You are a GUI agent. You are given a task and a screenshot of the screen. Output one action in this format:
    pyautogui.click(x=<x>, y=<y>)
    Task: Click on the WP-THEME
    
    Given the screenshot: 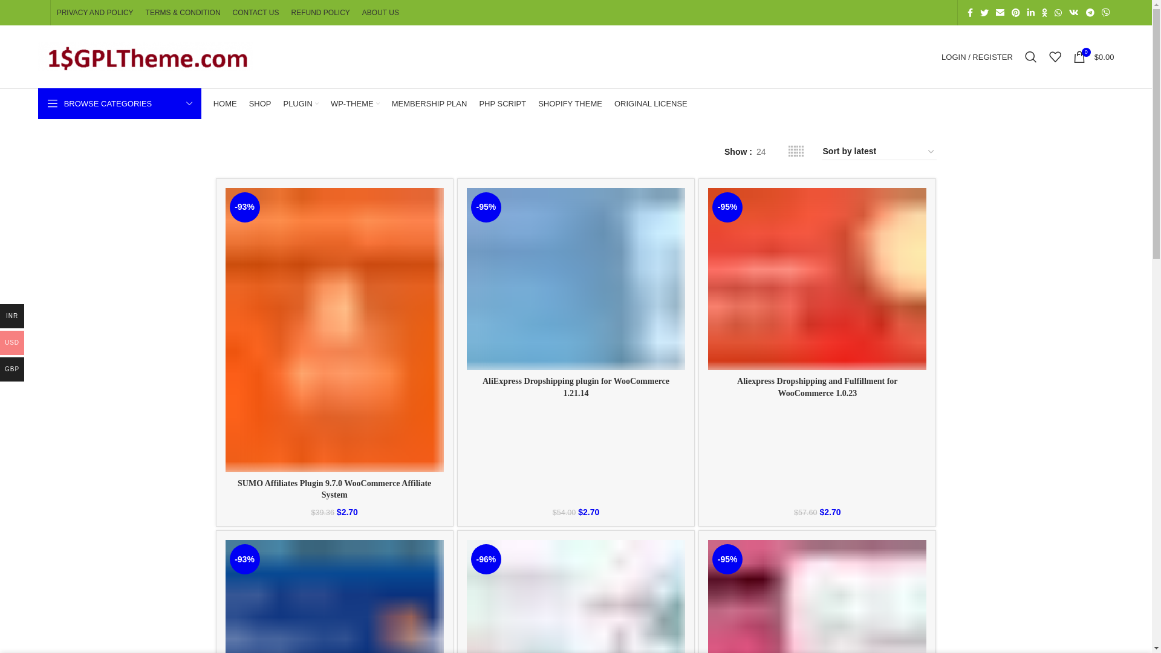 What is the action you would take?
    pyautogui.click(x=356, y=104)
    